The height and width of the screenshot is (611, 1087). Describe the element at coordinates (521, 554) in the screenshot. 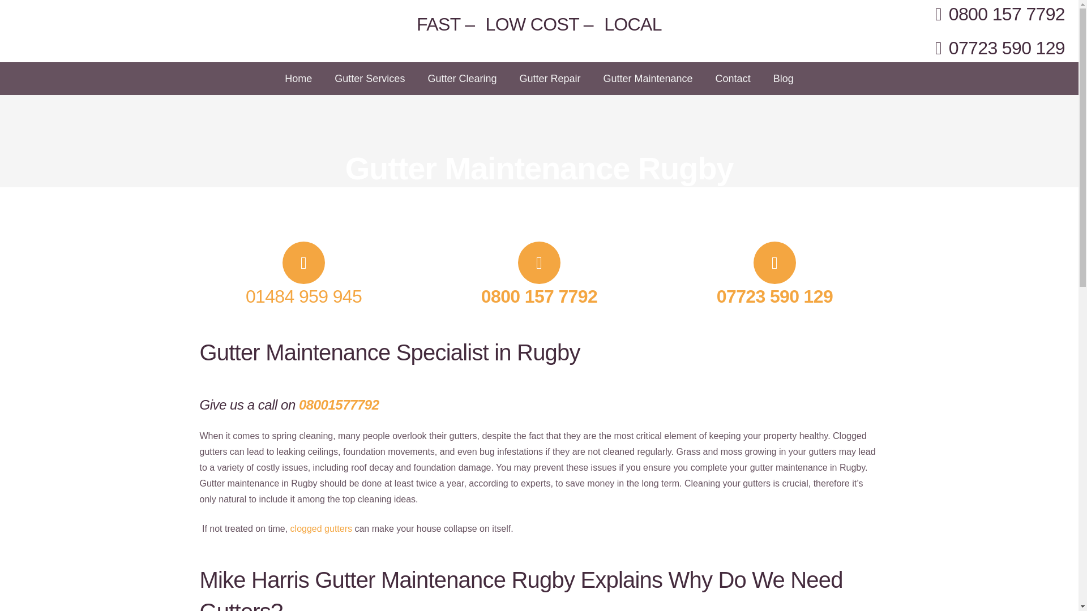

I see `Sitemap` at that location.